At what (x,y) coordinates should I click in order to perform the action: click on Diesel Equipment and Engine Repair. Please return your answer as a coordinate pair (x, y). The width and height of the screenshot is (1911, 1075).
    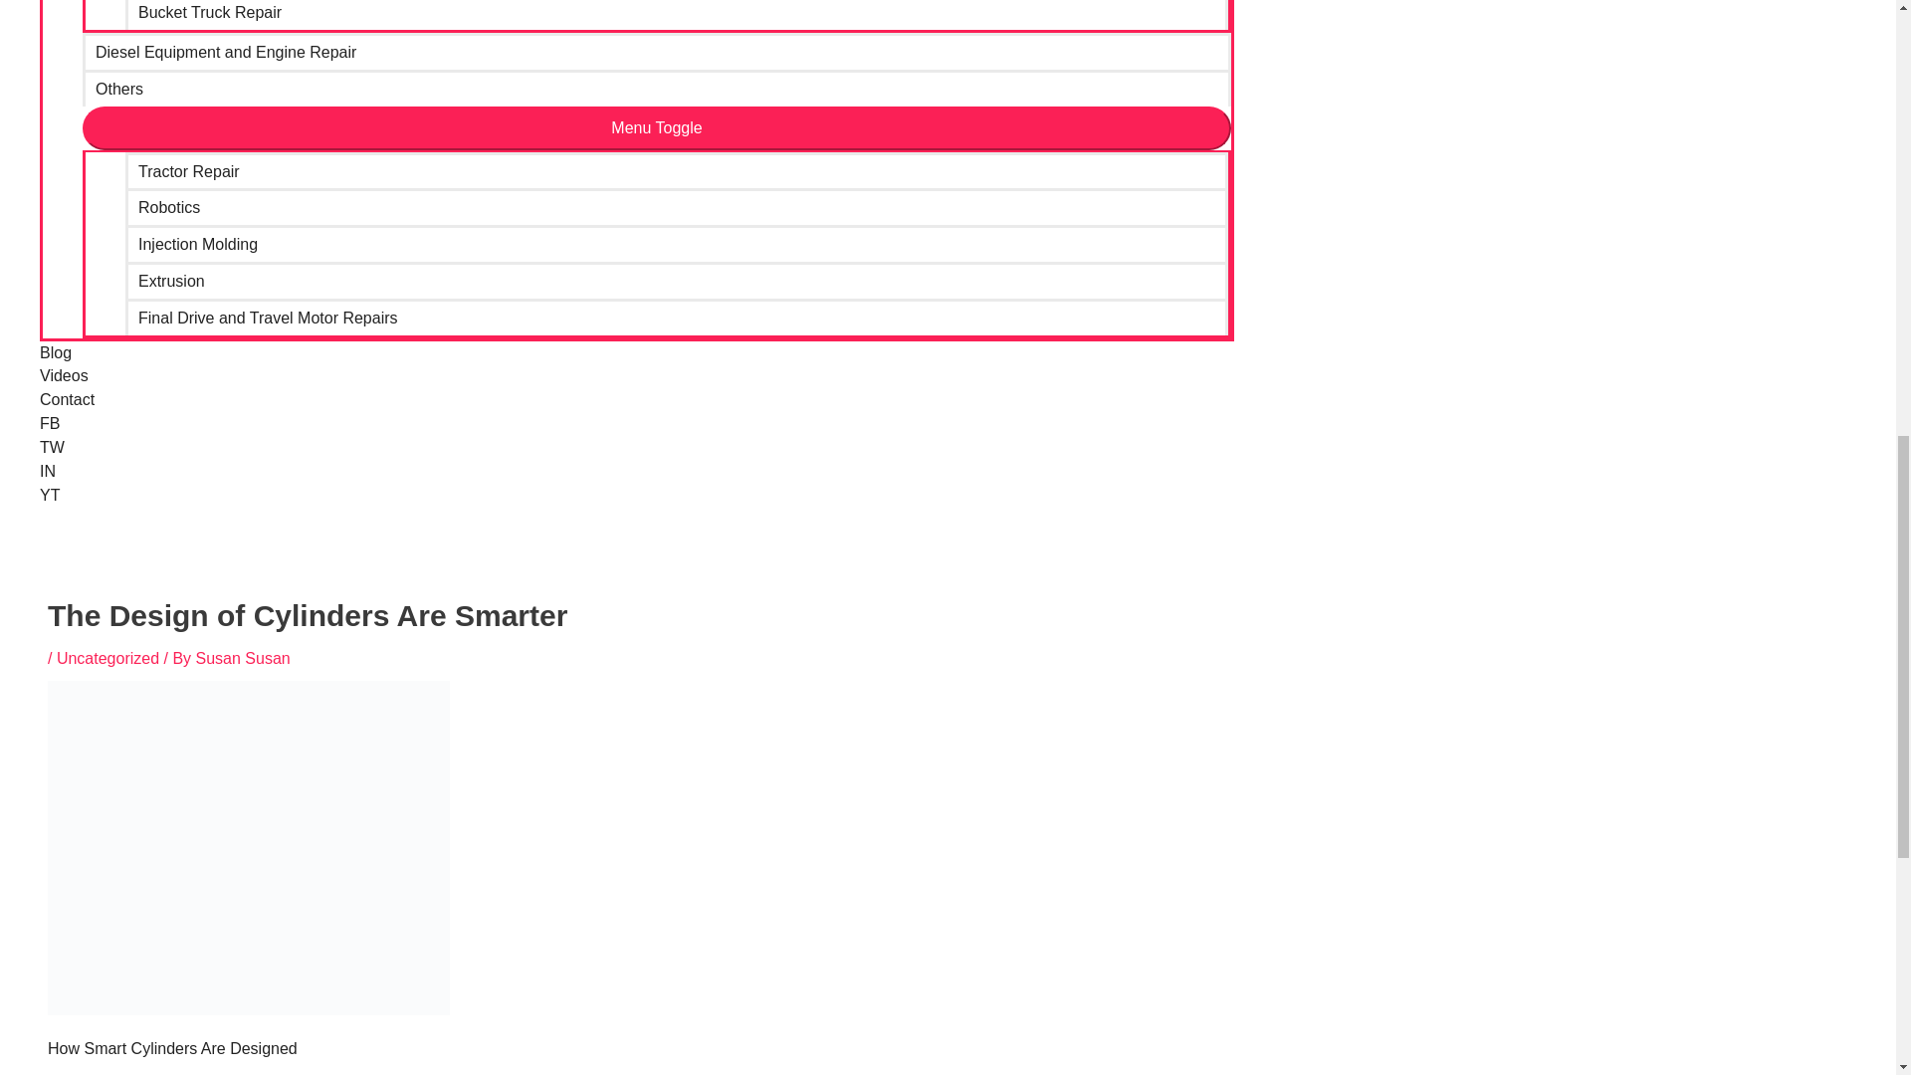
    Looking at the image, I should click on (656, 52).